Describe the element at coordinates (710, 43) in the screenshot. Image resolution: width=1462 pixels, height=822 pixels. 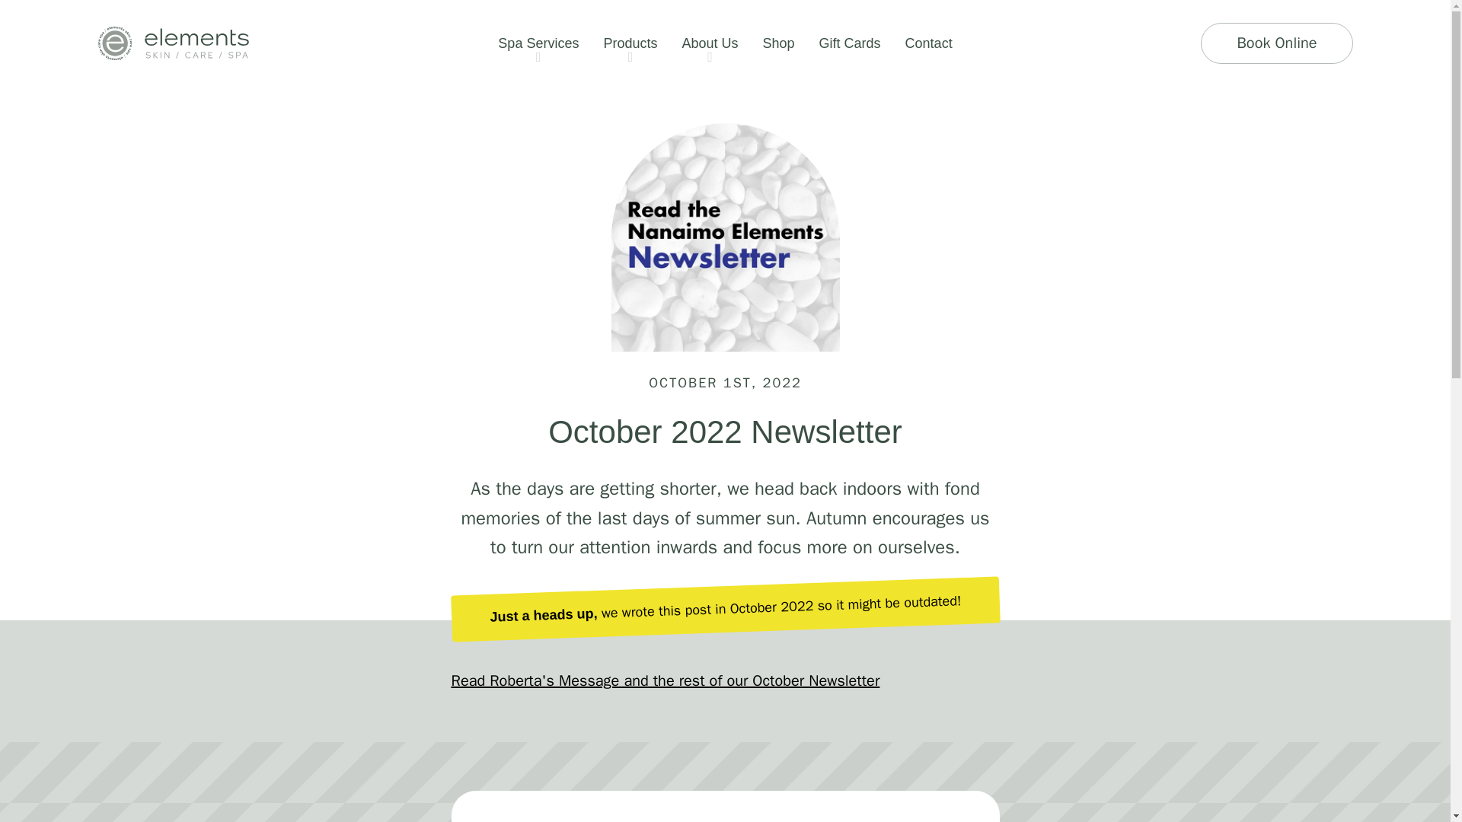
I see `About Us` at that location.